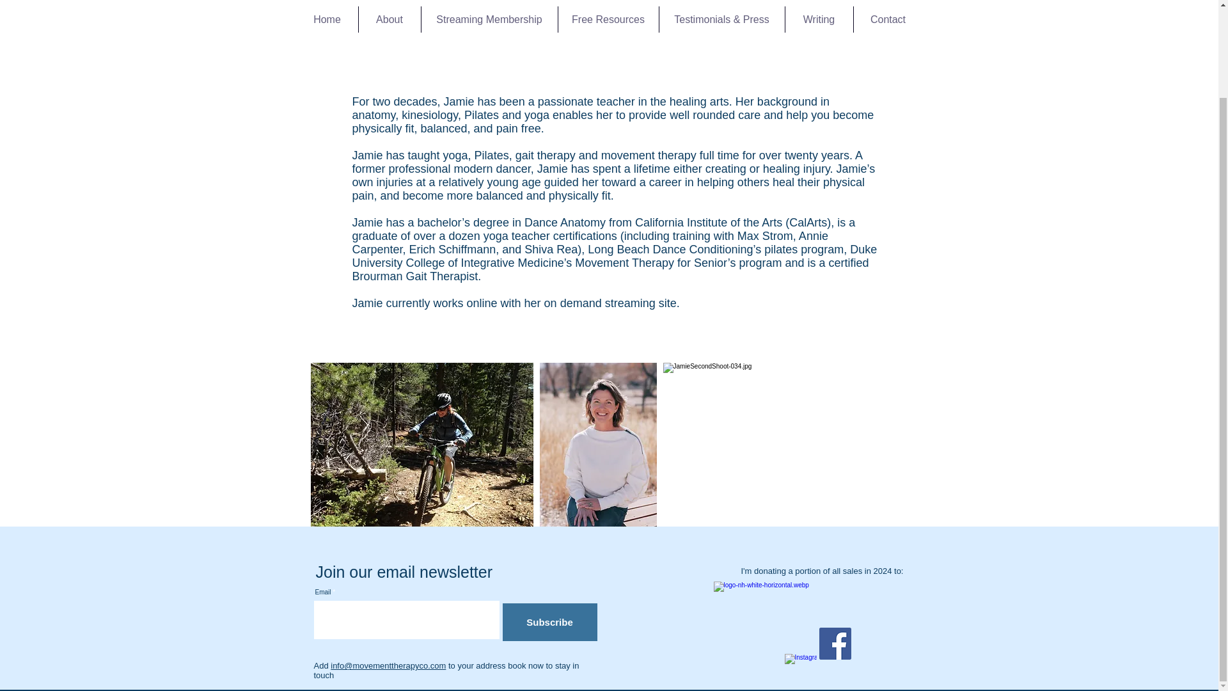  Describe the element at coordinates (888, 19) in the screenshot. I see `Contact` at that location.